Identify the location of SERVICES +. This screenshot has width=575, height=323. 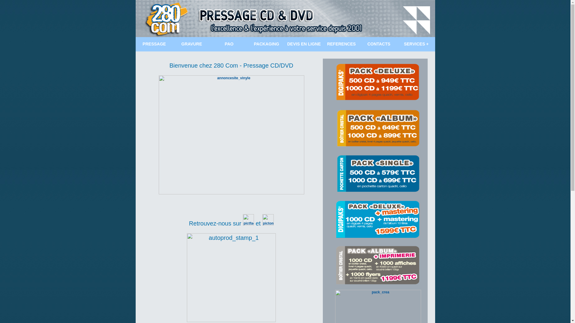
(416, 44).